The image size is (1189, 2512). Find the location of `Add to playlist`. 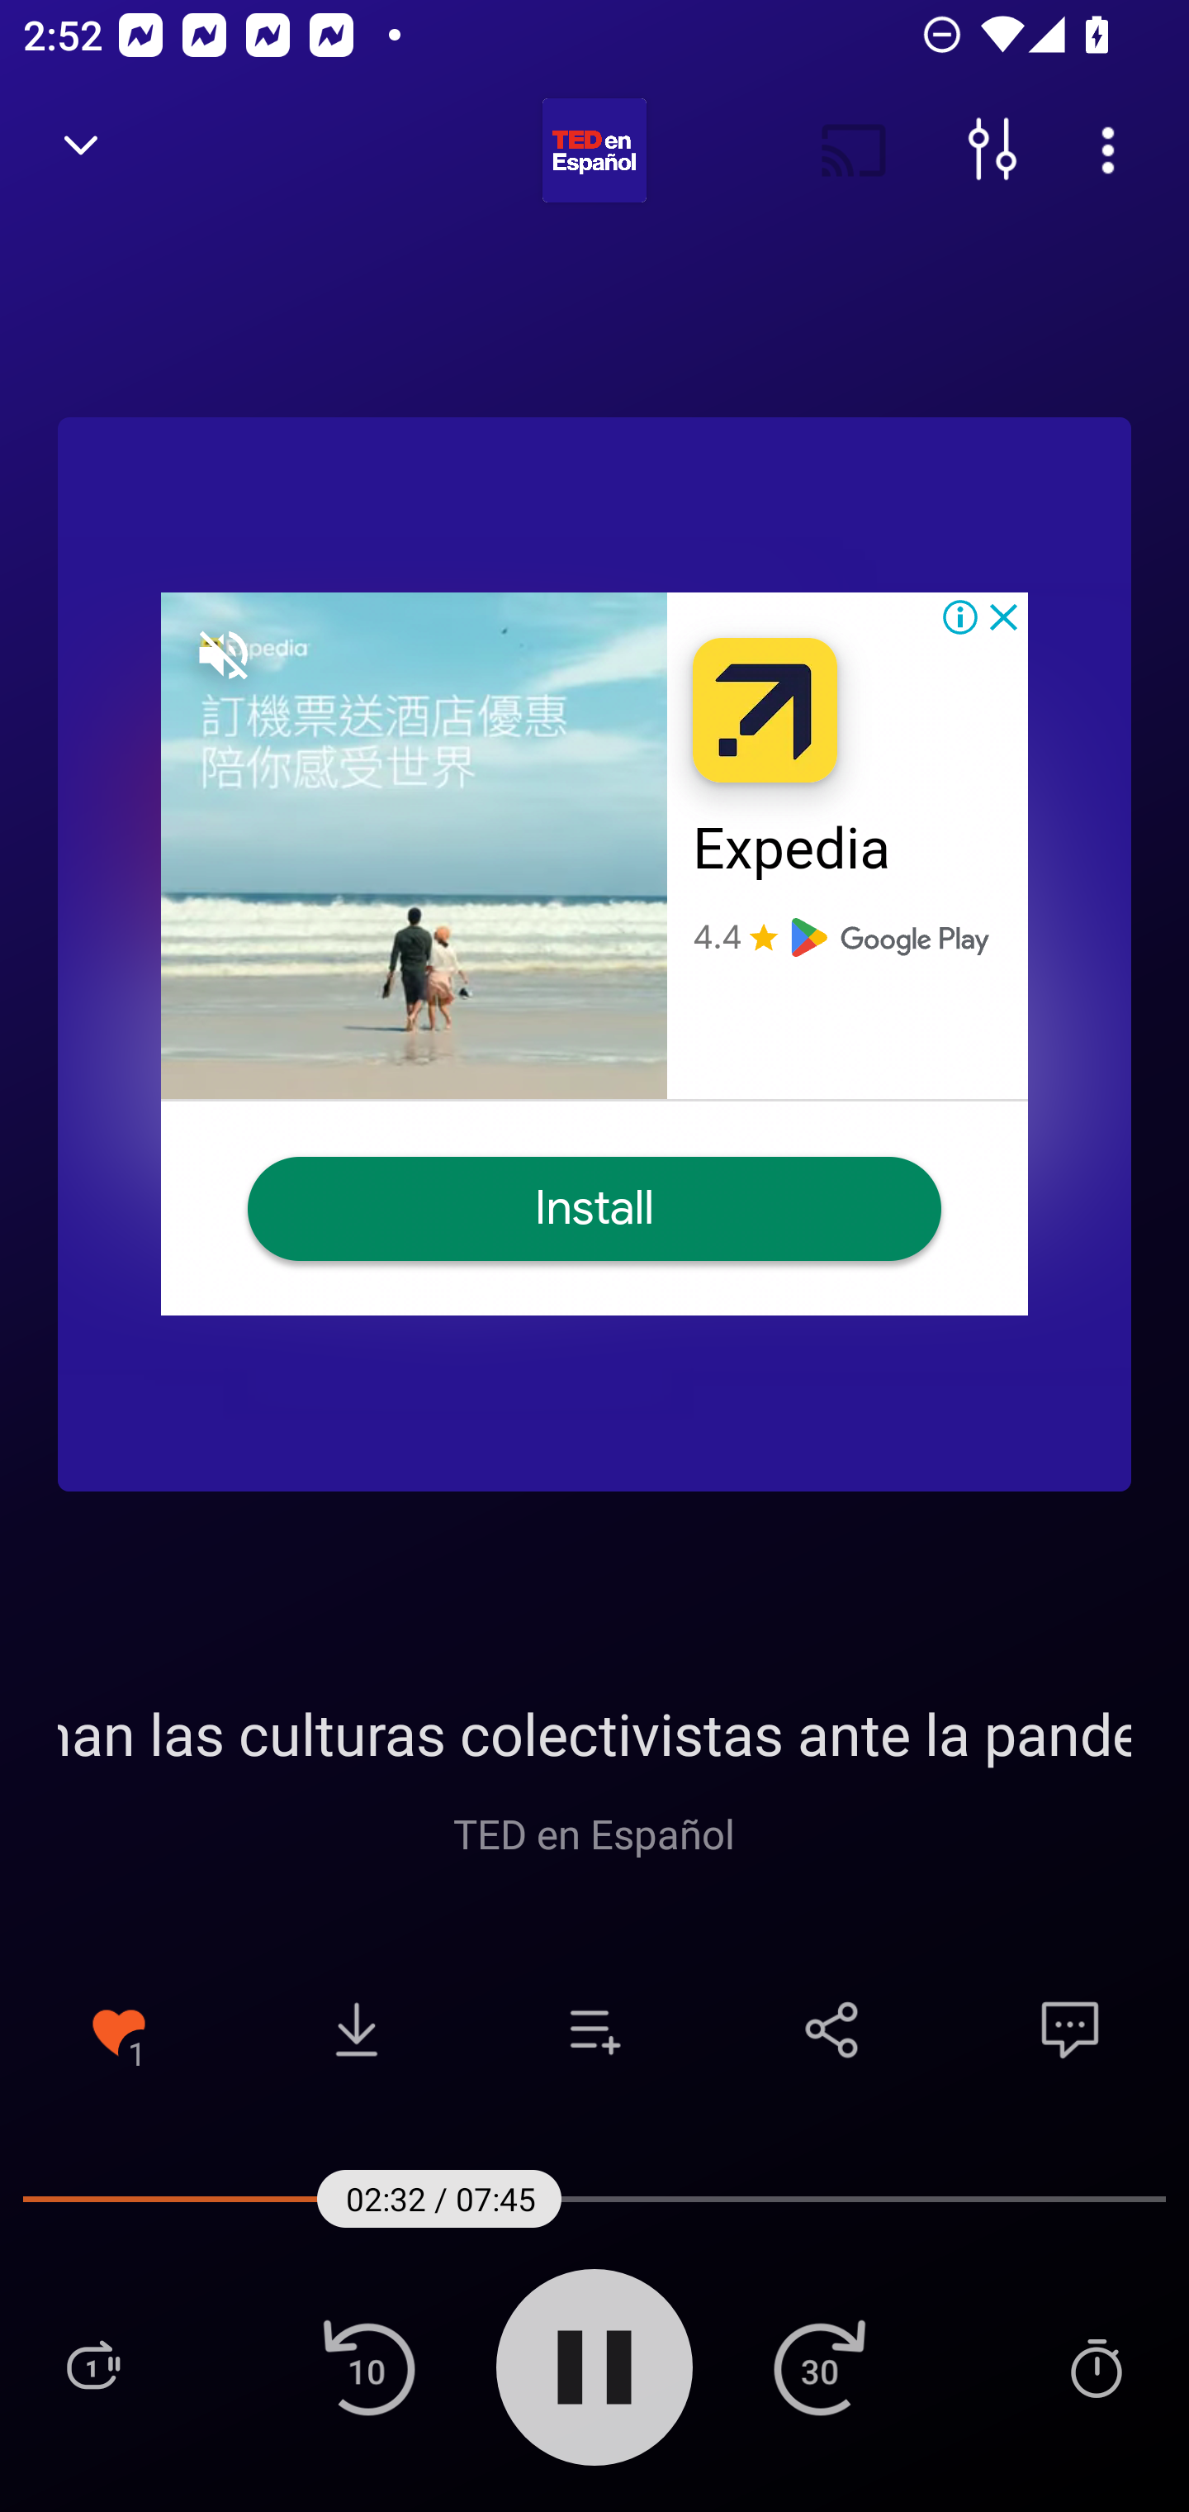

Add to playlist is located at coordinates (594, 2029).